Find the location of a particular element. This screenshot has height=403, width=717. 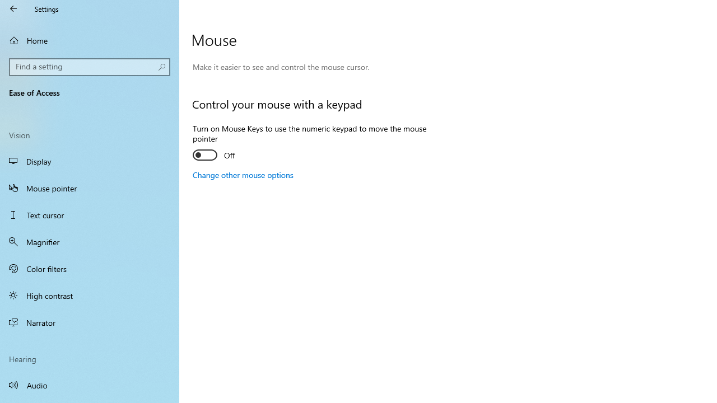

Color filters is located at coordinates (90, 268).